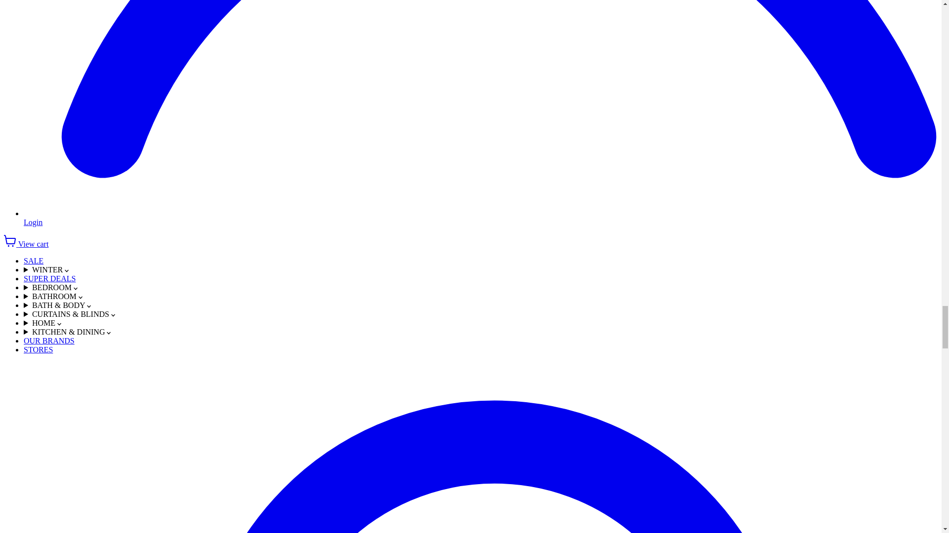 The image size is (949, 533). I want to click on SUPER DEALS, so click(49, 278).